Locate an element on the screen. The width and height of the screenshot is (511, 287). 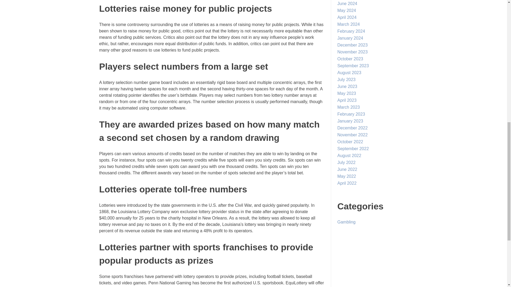
June 2024 is located at coordinates (347, 3).